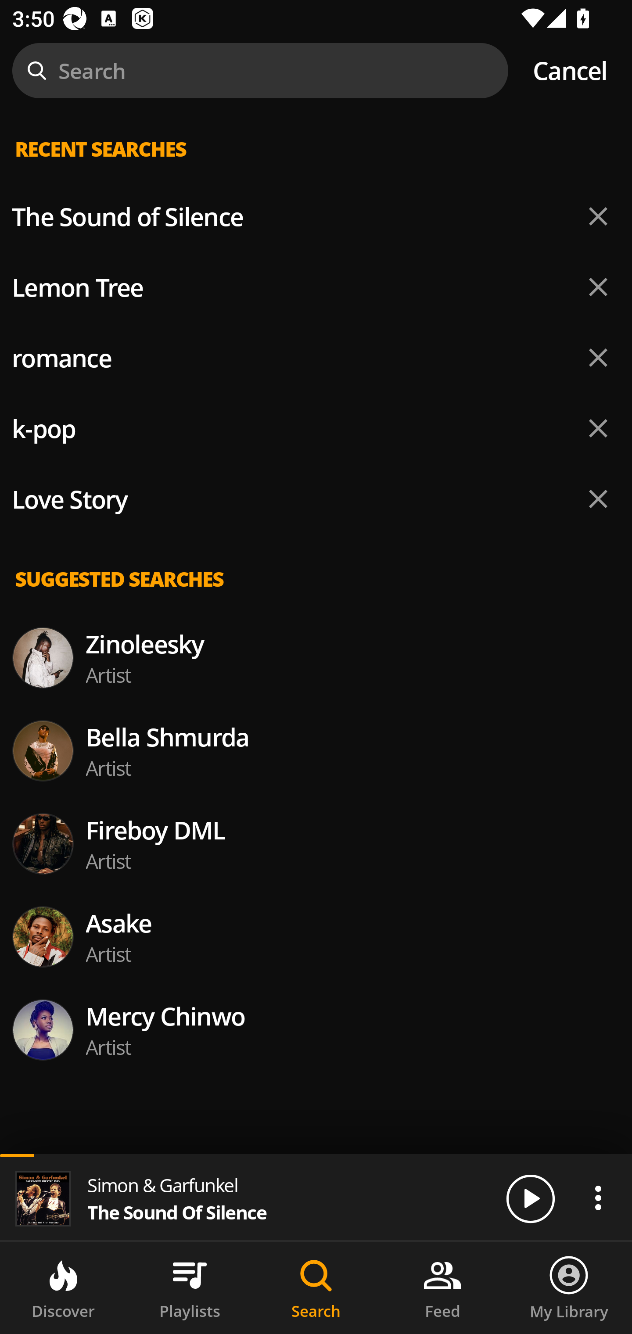 The height and width of the screenshot is (1334, 632). What do you see at coordinates (316, 657) in the screenshot?
I see `Zinoleesky Artist` at bounding box center [316, 657].